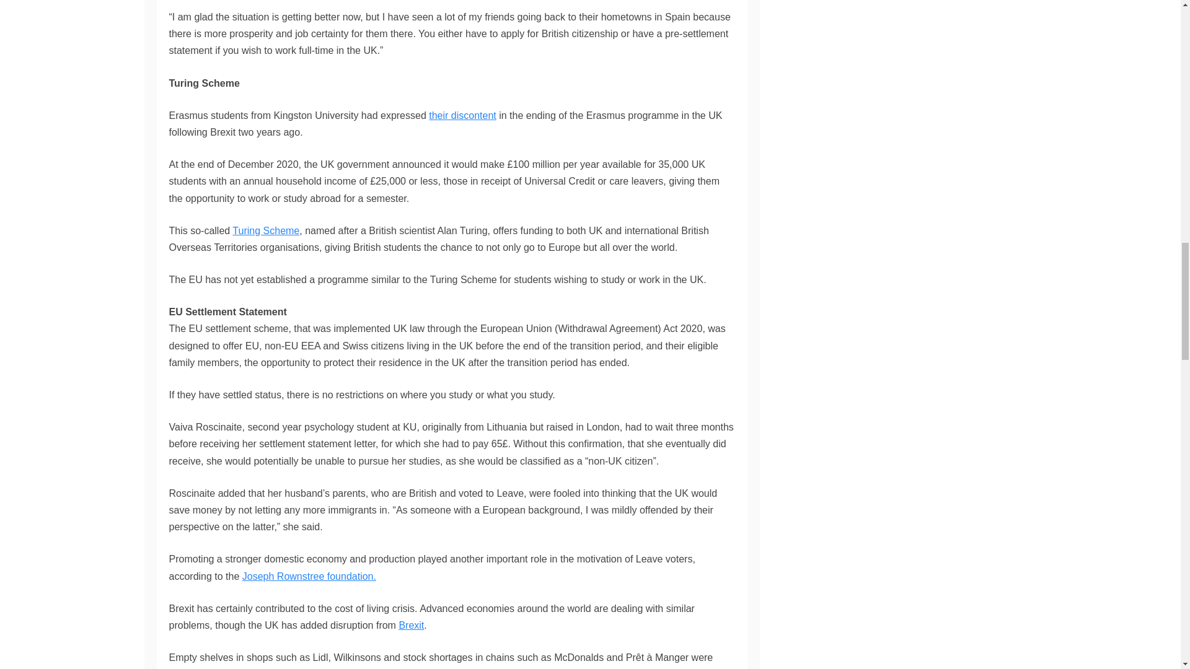 The width and height of the screenshot is (1190, 669). What do you see at coordinates (265, 230) in the screenshot?
I see `Turing Scheme` at bounding box center [265, 230].